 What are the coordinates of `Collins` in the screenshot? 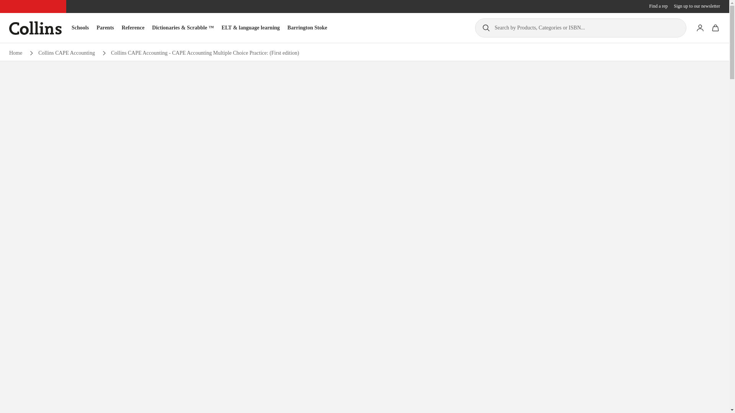 It's located at (35, 28).